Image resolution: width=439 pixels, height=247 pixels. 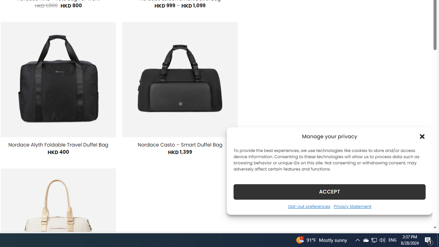 I want to click on Privacy Statement, so click(x=352, y=206).